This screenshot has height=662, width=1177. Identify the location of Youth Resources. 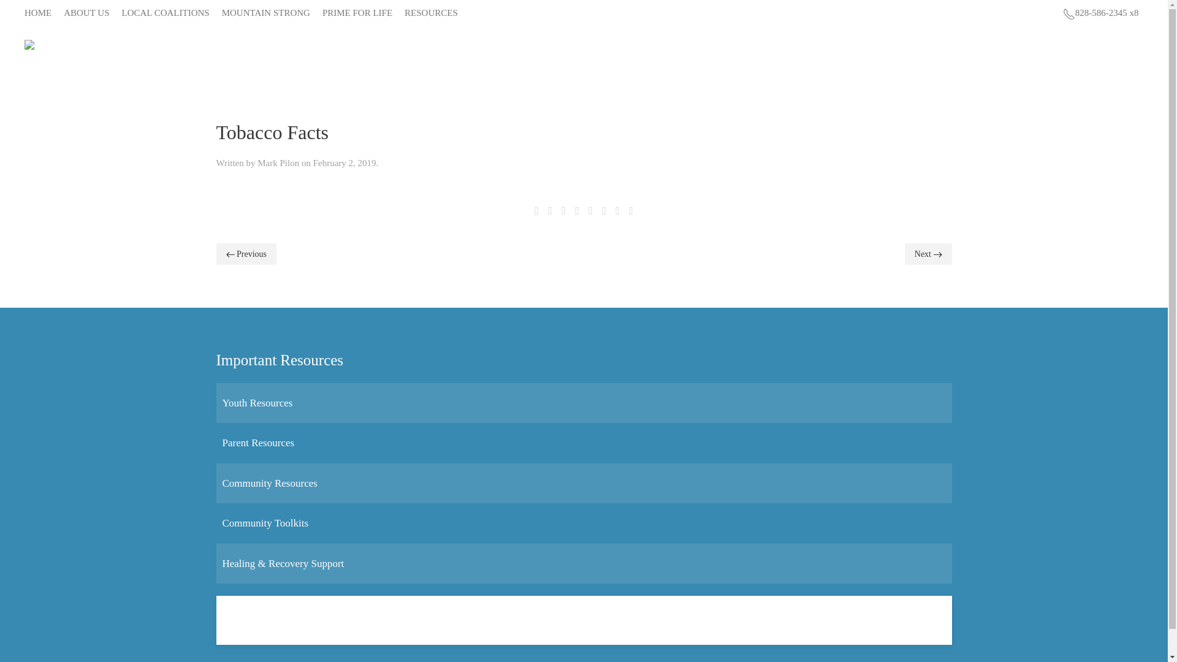
(257, 403).